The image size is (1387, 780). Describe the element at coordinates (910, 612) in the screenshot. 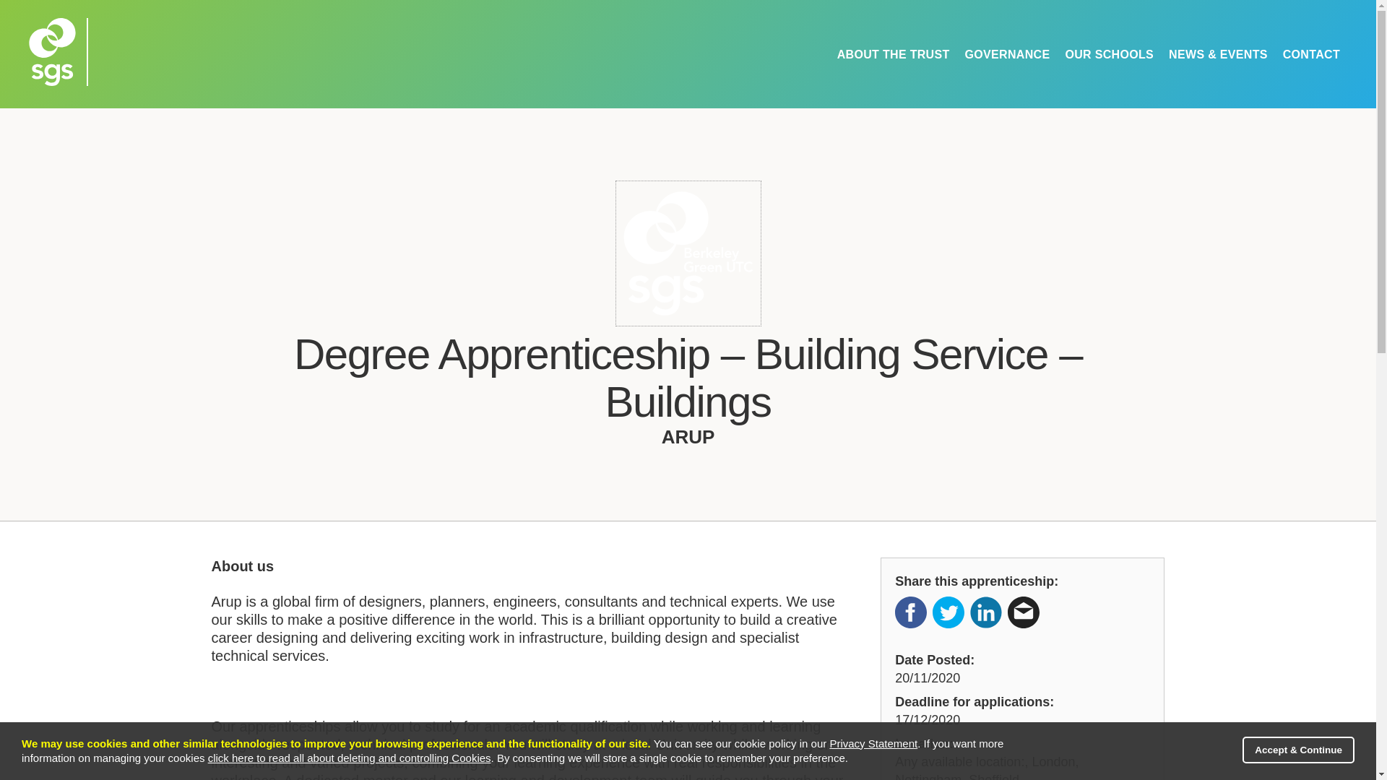

I see `Share via Facebook` at that location.